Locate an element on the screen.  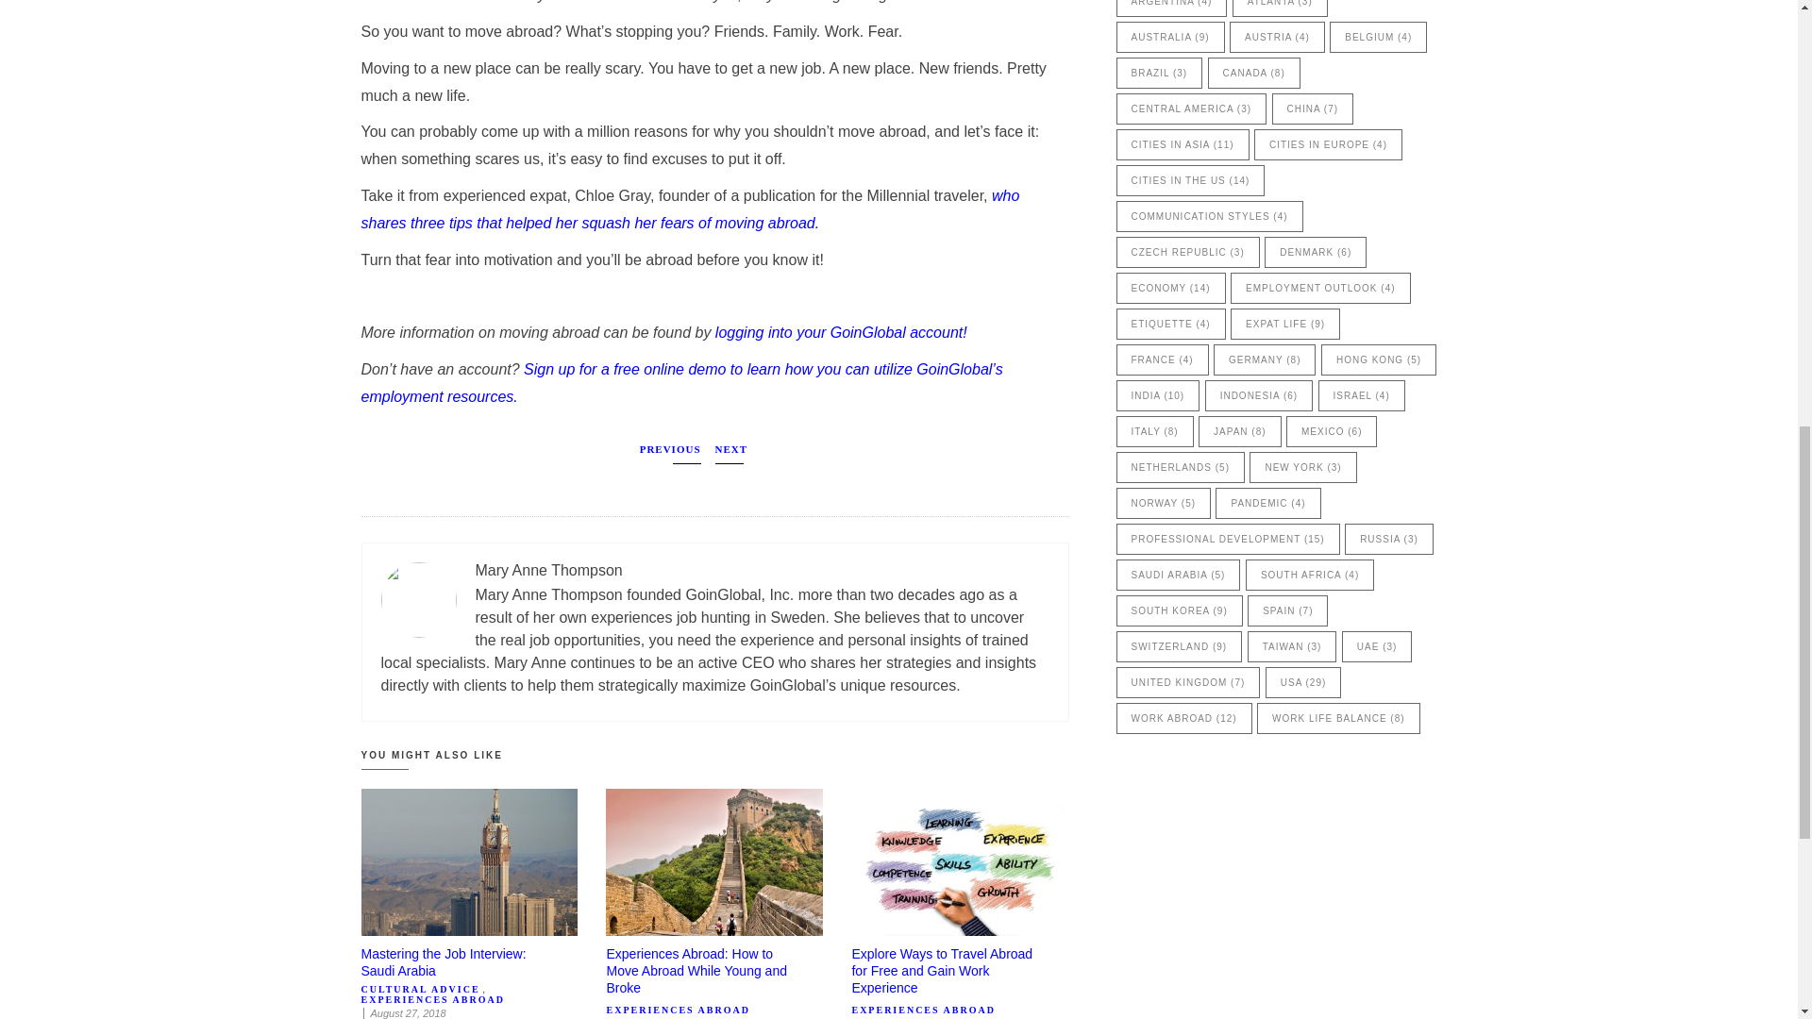
CULTURAL ADVICE is located at coordinates (420, 989).